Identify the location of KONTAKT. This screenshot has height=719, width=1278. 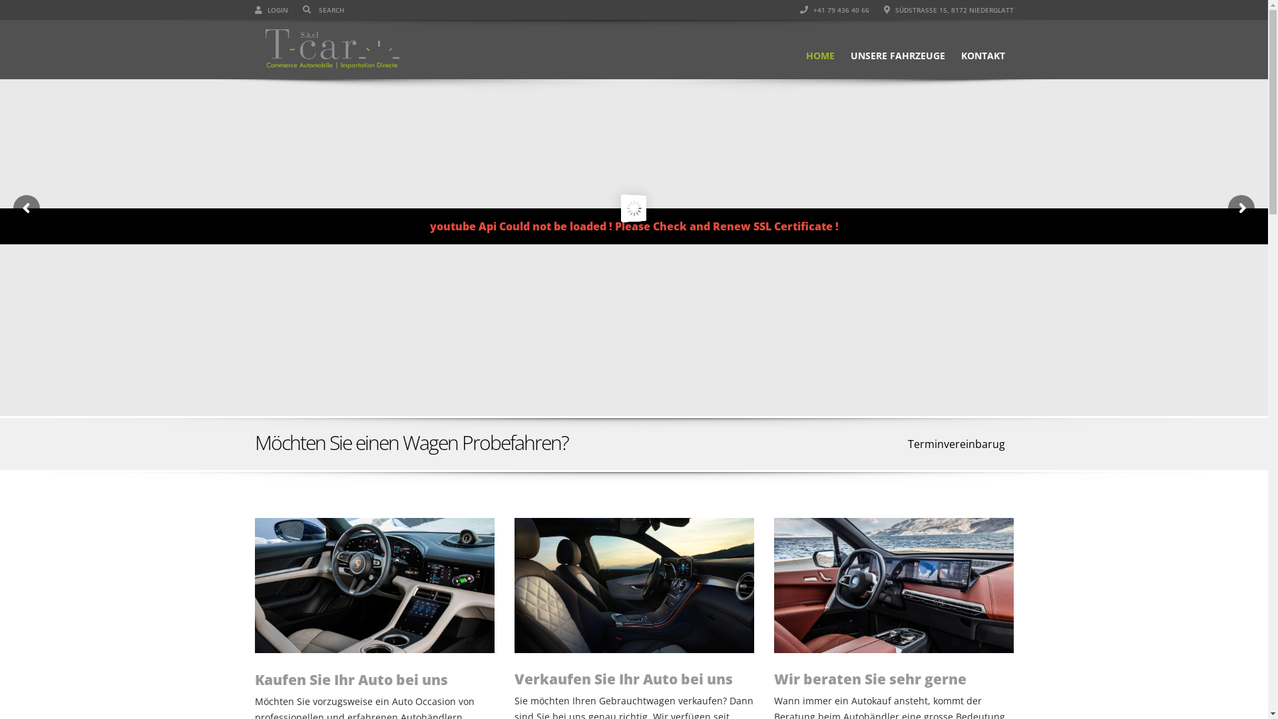
(983, 49).